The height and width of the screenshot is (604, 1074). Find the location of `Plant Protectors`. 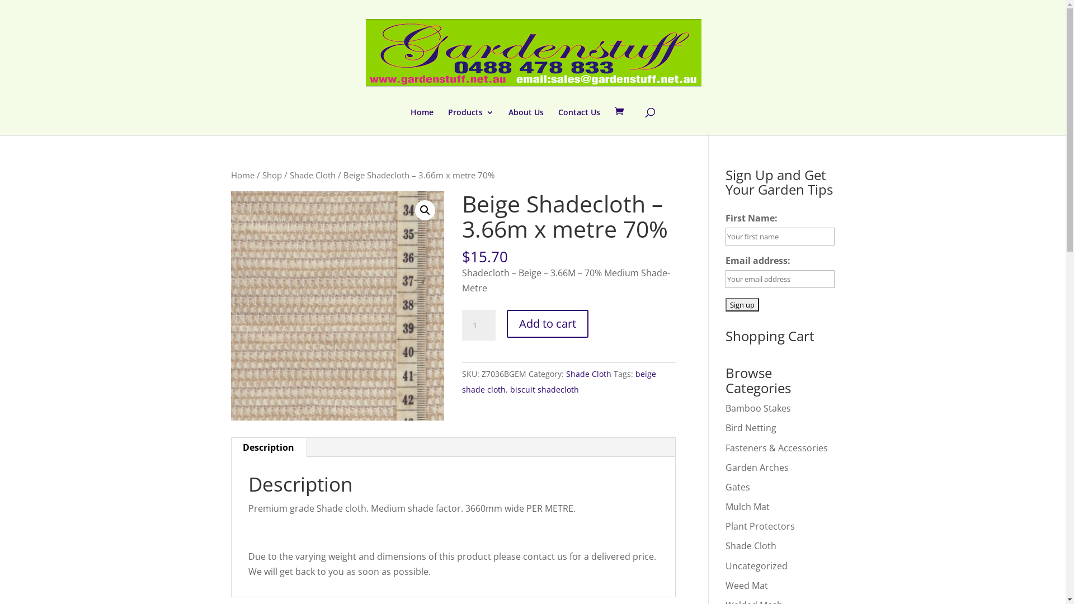

Plant Protectors is located at coordinates (760, 526).